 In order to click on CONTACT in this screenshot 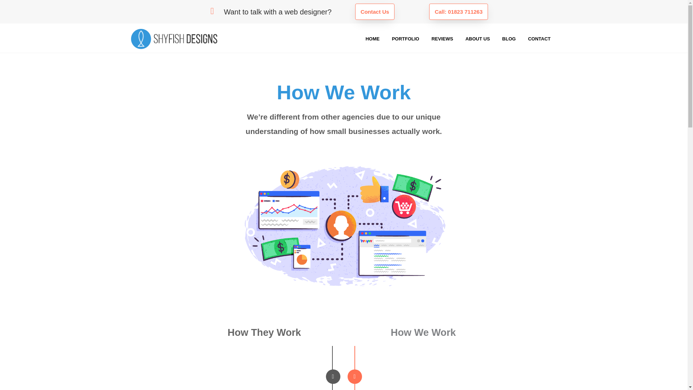, I will do `click(539, 39)`.